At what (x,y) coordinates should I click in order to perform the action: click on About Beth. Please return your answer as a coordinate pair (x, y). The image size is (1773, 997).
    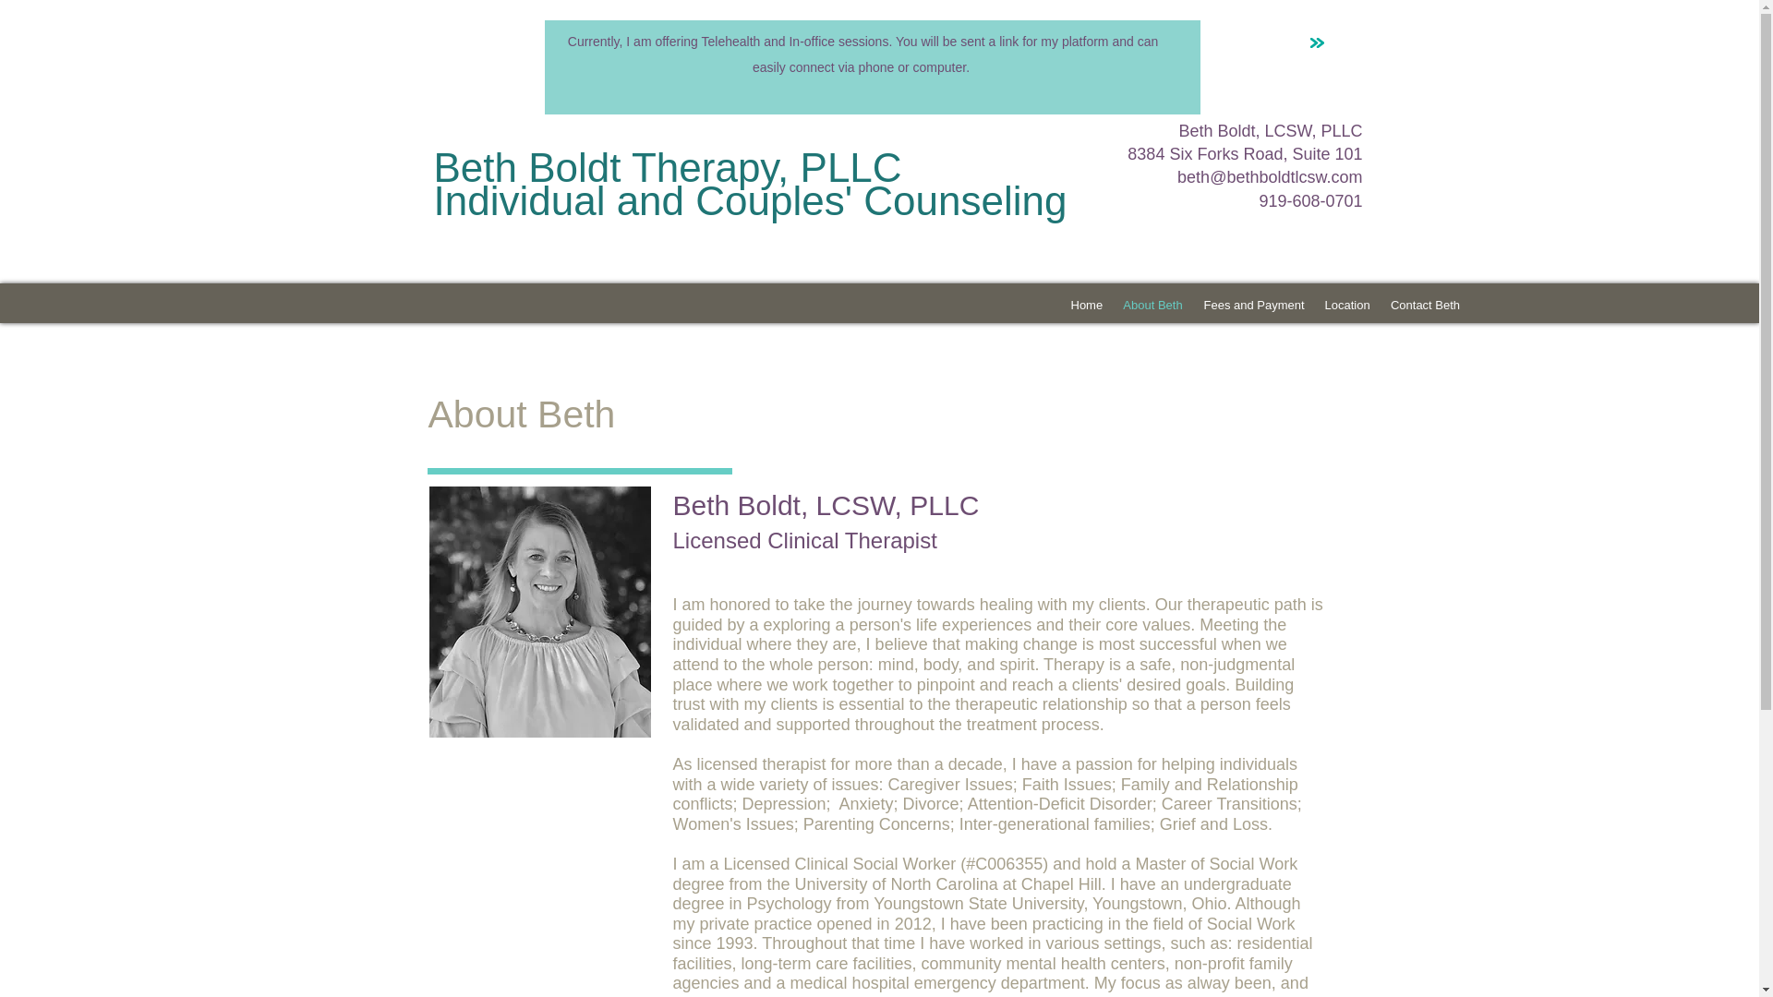
    Looking at the image, I should click on (1152, 305).